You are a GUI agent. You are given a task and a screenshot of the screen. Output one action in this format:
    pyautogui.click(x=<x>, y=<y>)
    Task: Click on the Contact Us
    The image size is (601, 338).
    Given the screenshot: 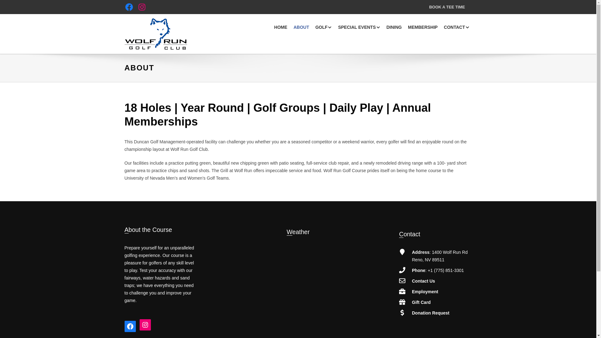 What is the action you would take?
    pyautogui.click(x=423, y=281)
    